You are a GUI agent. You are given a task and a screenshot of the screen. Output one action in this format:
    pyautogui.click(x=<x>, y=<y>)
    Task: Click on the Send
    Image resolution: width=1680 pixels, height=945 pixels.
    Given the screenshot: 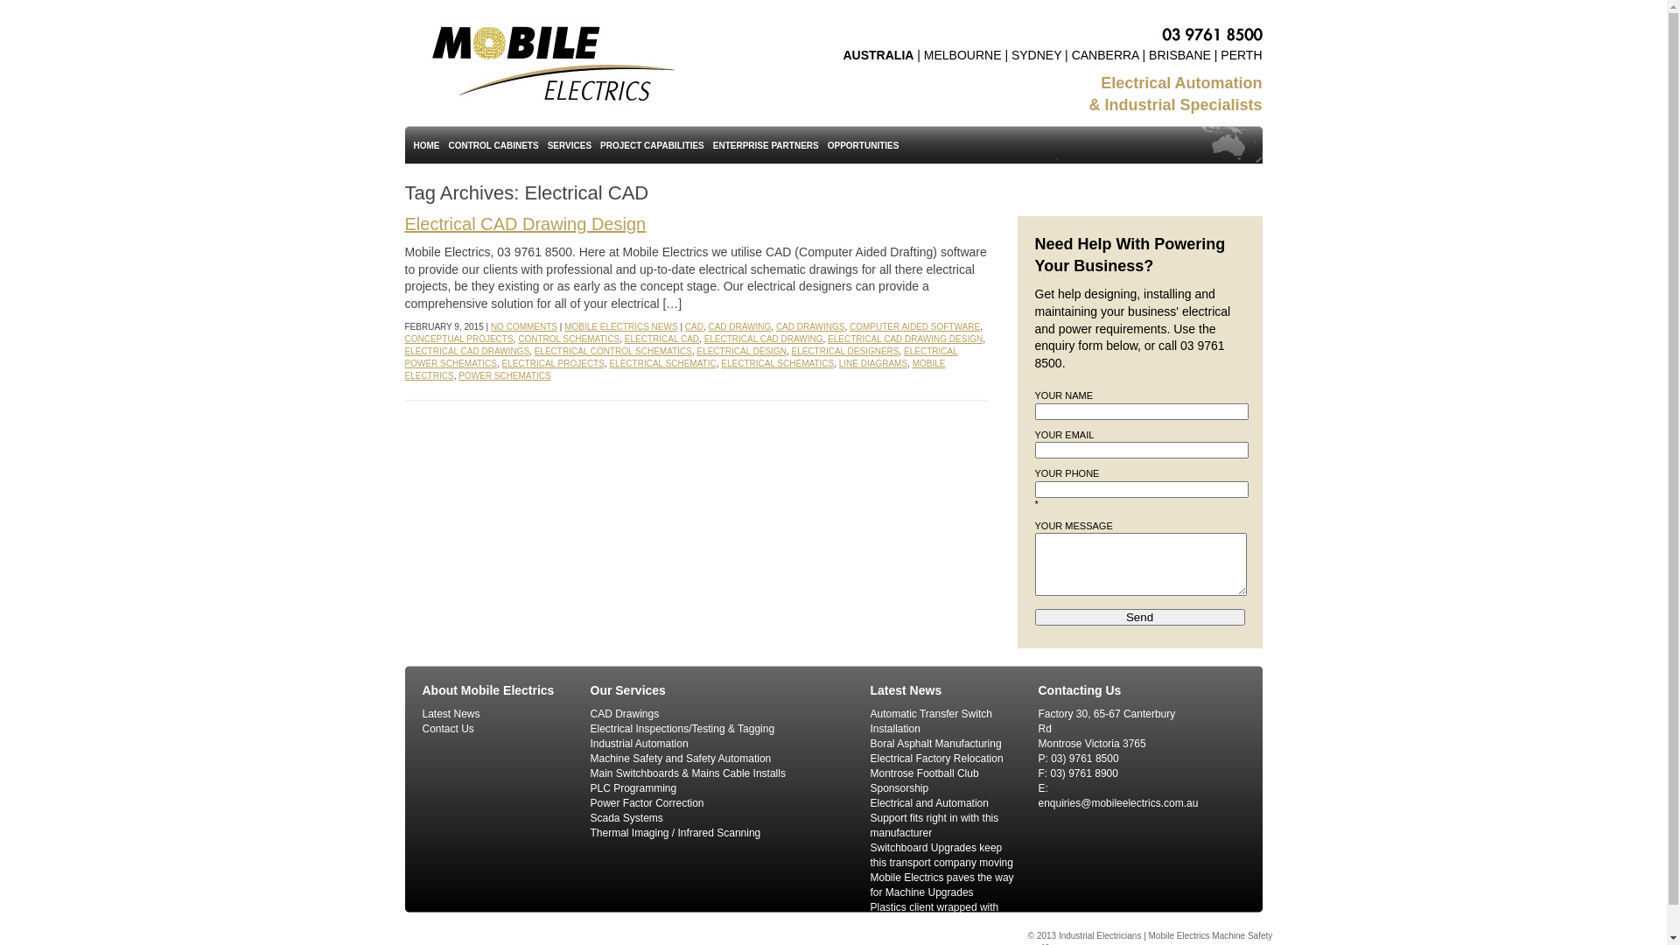 What is the action you would take?
    pyautogui.click(x=1139, y=618)
    